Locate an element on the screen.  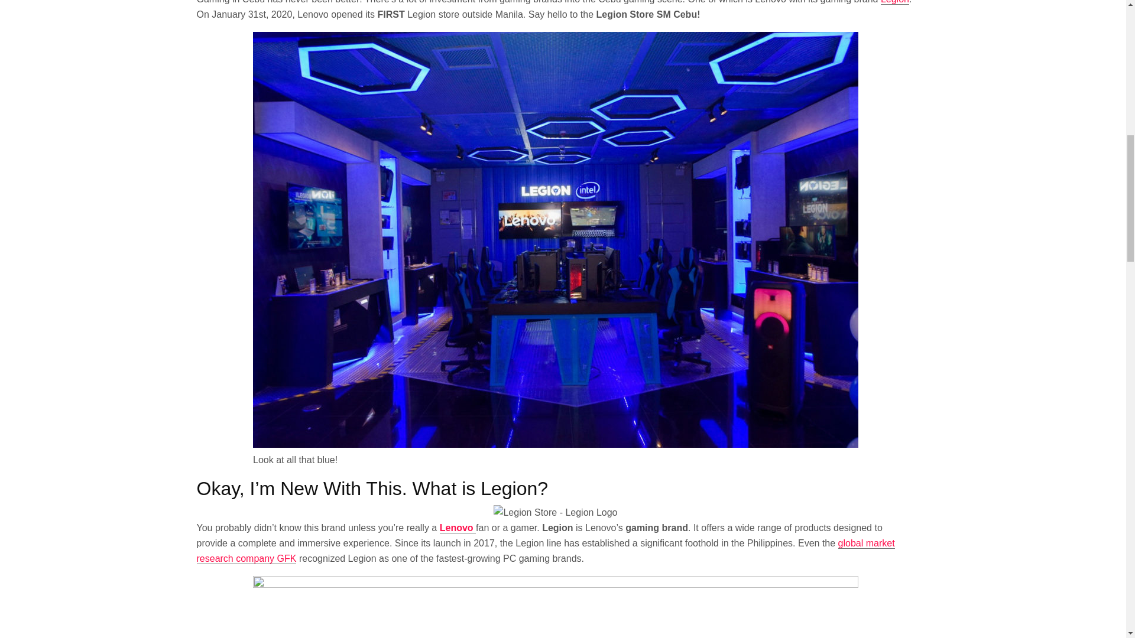
Lenovo is located at coordinates (458, 528).